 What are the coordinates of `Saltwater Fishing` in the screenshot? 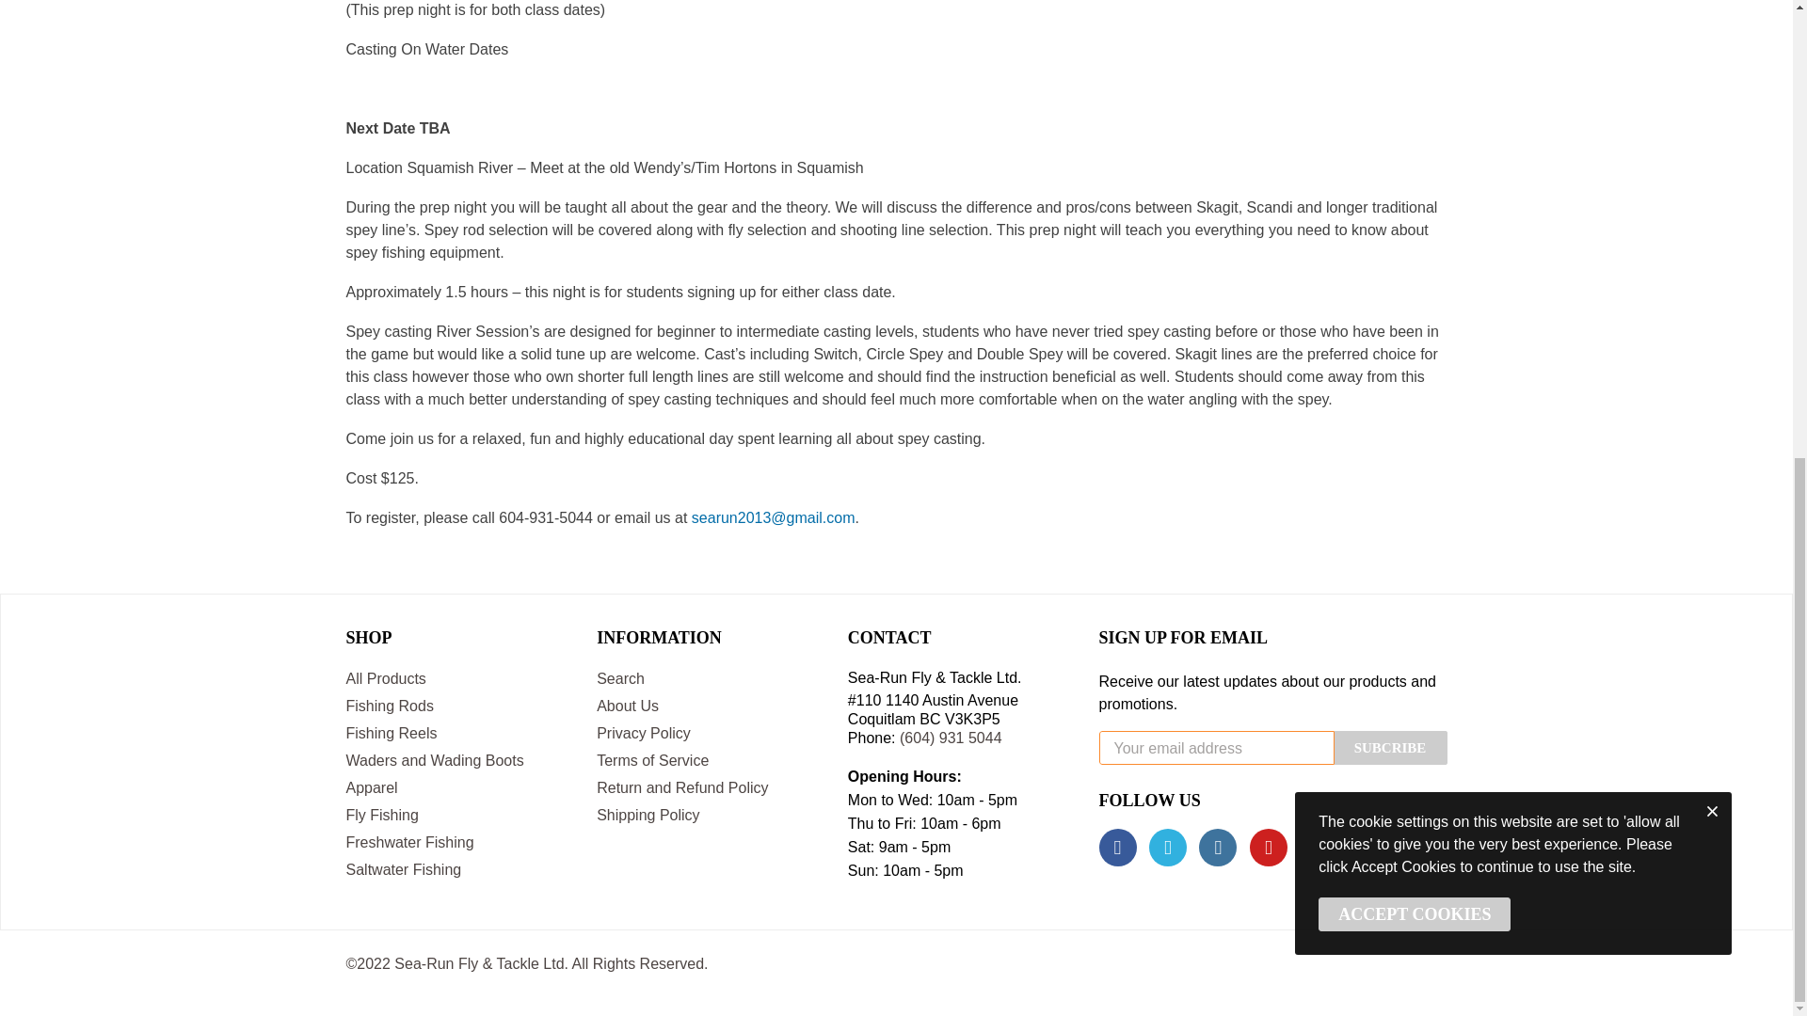 It's located at (457, 870).